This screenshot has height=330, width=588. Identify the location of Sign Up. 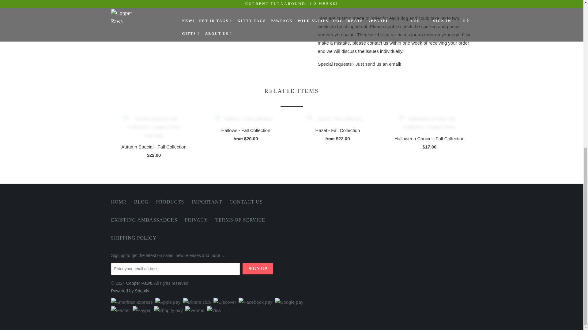
(258, 268).